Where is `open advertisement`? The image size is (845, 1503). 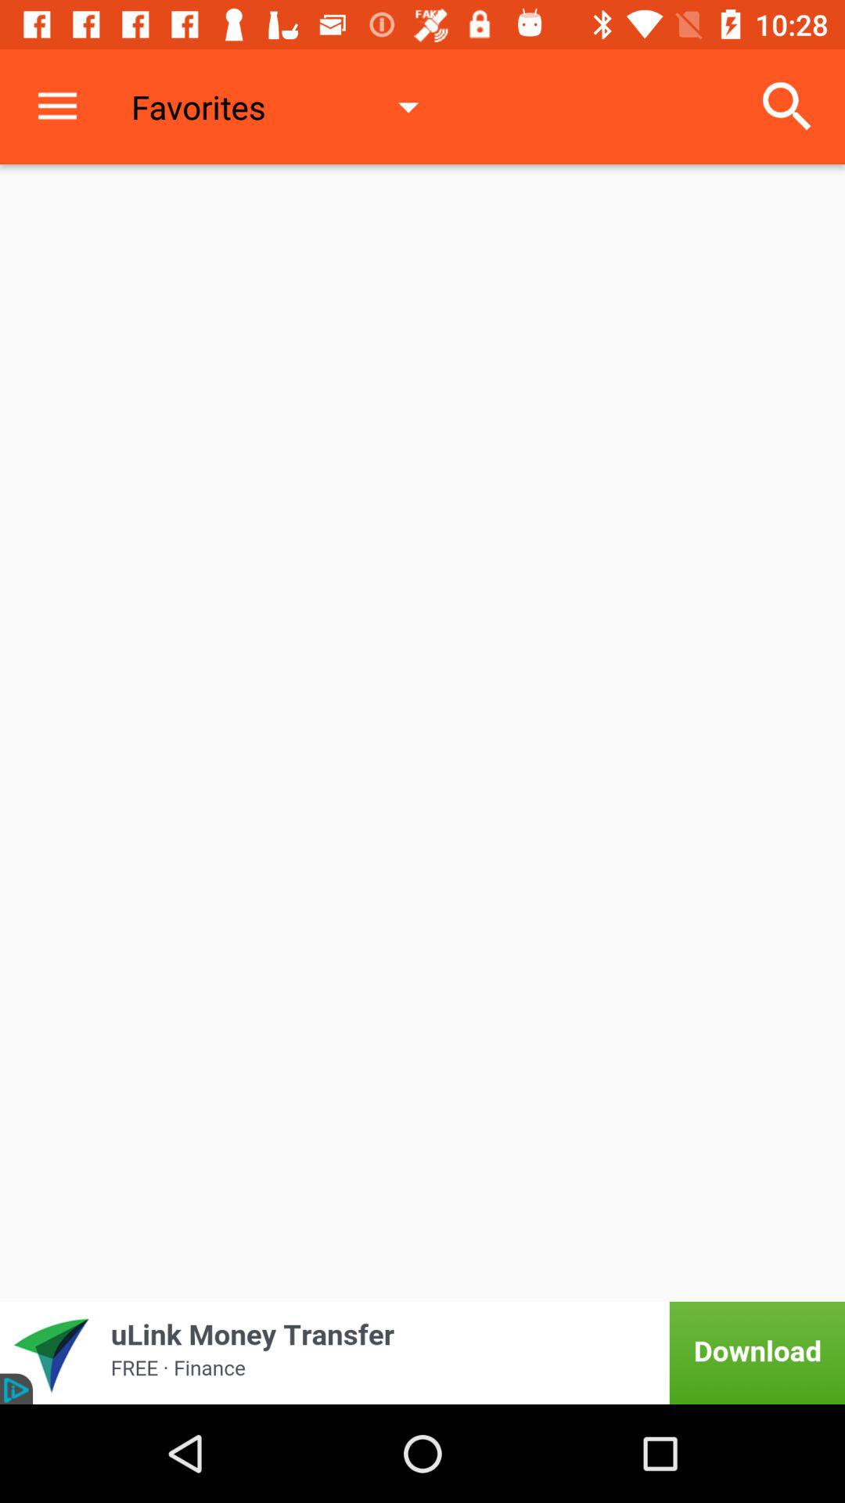 open advertisement is located at coordinates (422, 1353).